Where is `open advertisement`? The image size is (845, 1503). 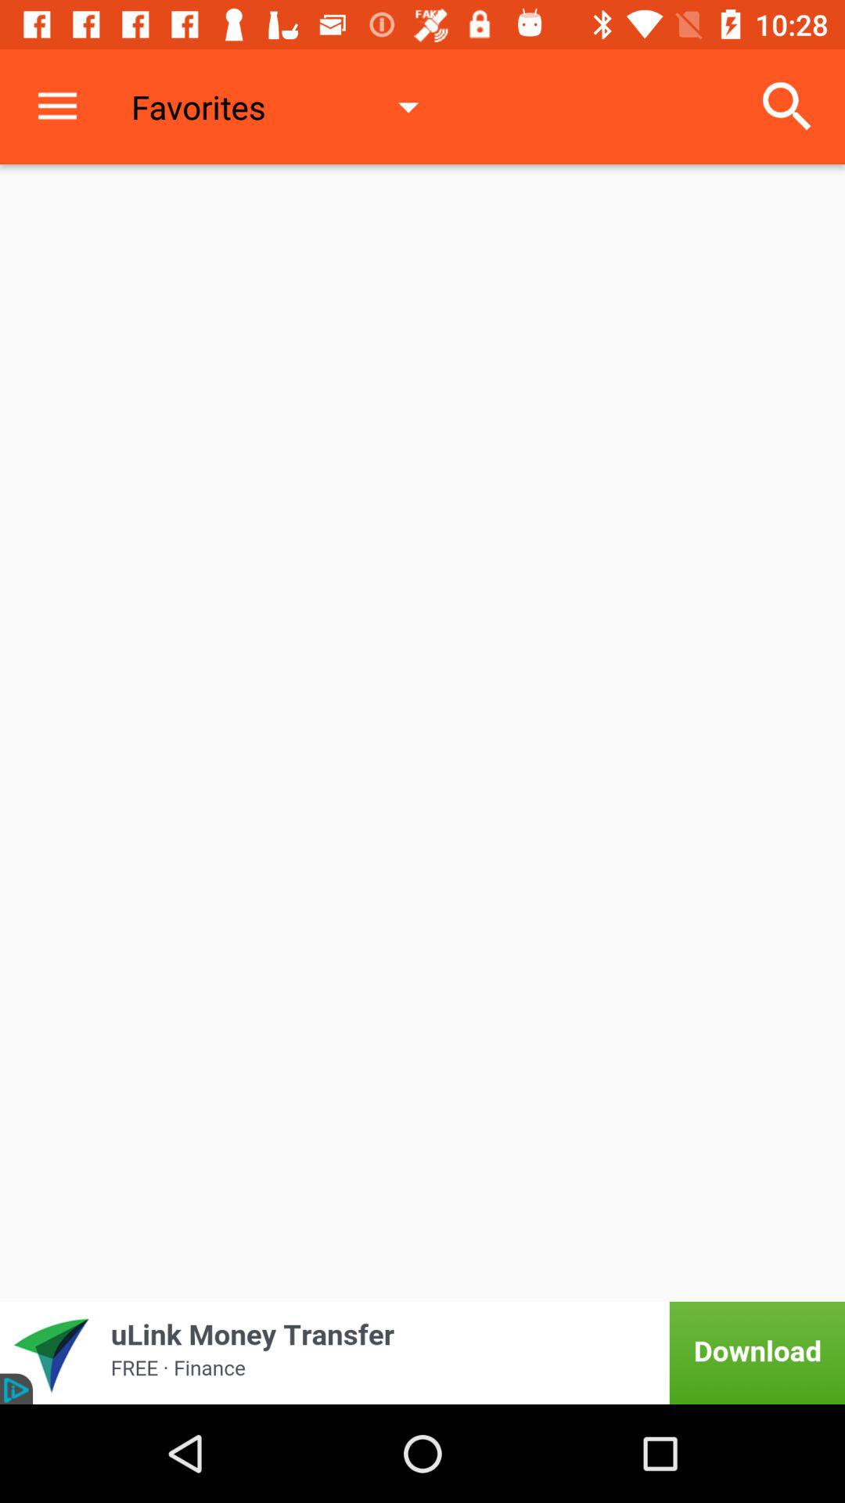 open advertisement is located at coordinates (422, 1353).